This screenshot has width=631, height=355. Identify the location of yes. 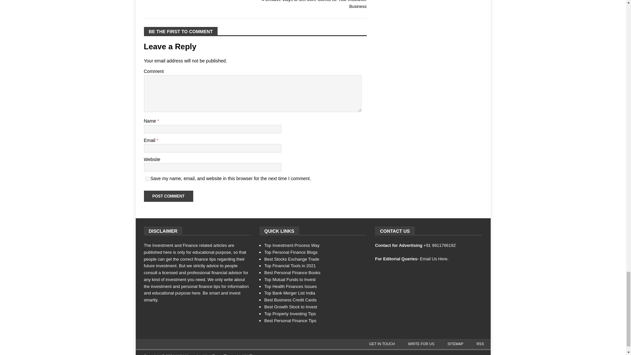
(147, 179).